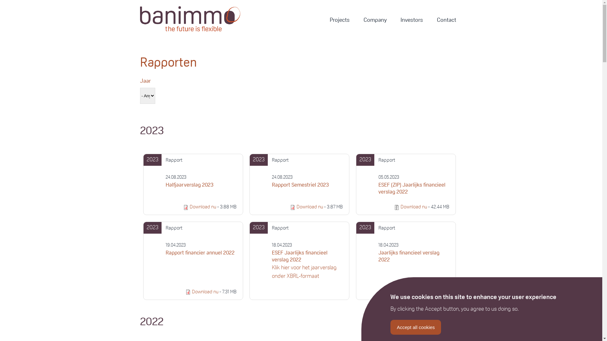  I want to click on Contact, so click(446, 20).